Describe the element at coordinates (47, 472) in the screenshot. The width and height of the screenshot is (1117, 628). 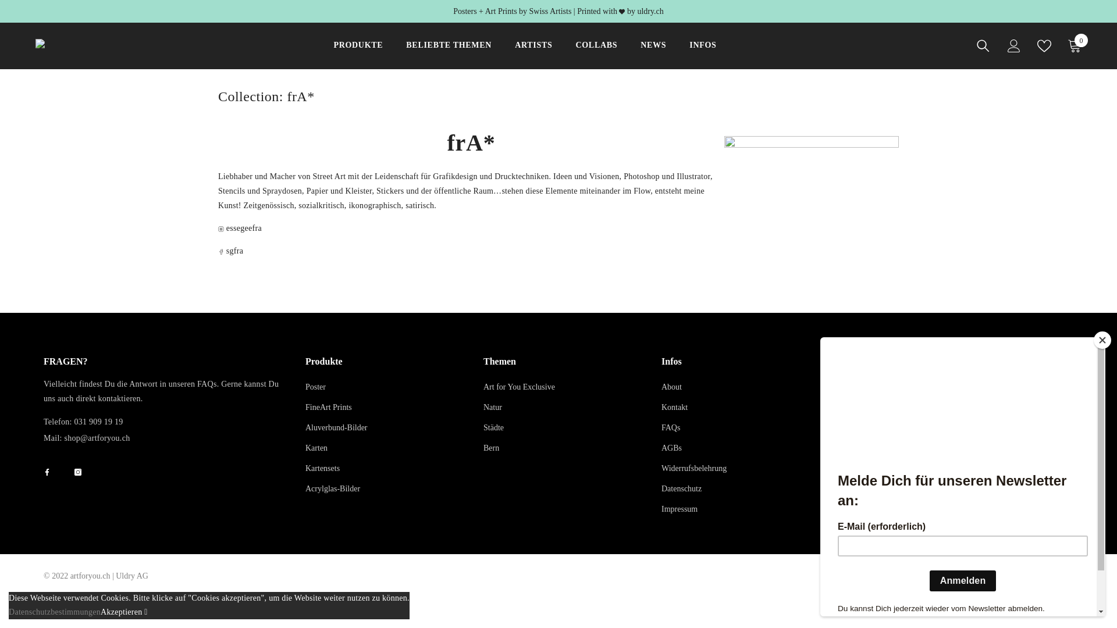
I see `Facebook` at that location.